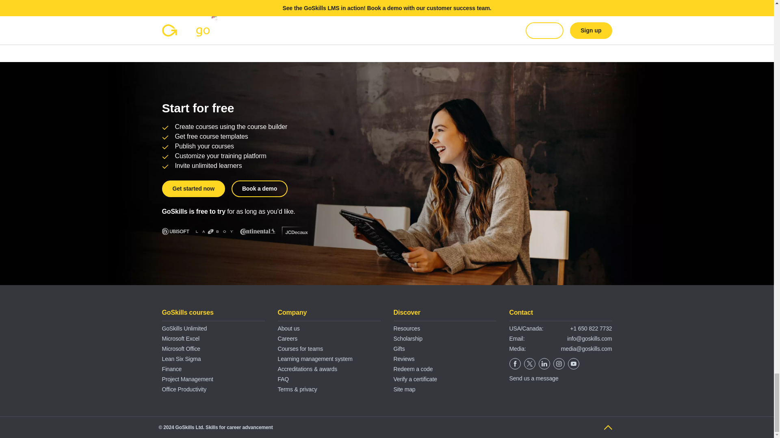 Image resolution: width=780 pixels, height=438 pixels. I want to click on GoSkills Unlimited, so click(184, 328).